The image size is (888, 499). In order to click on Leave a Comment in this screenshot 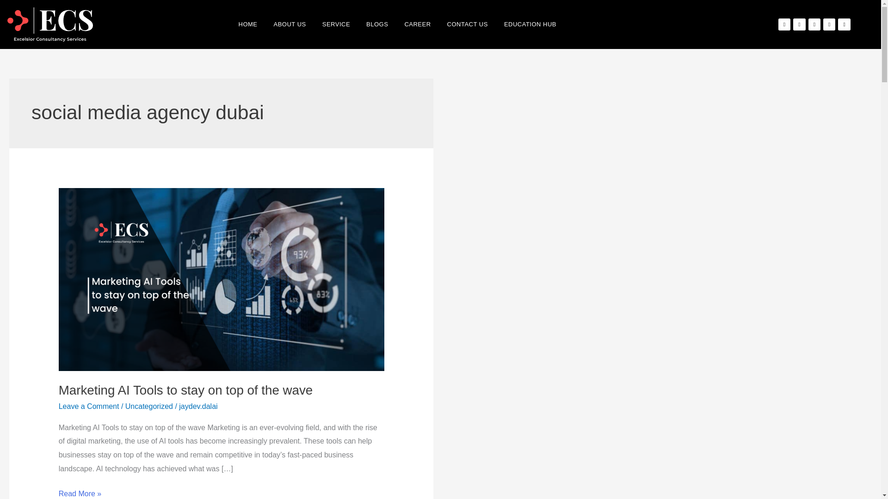, I will do `click(89, 406)`.